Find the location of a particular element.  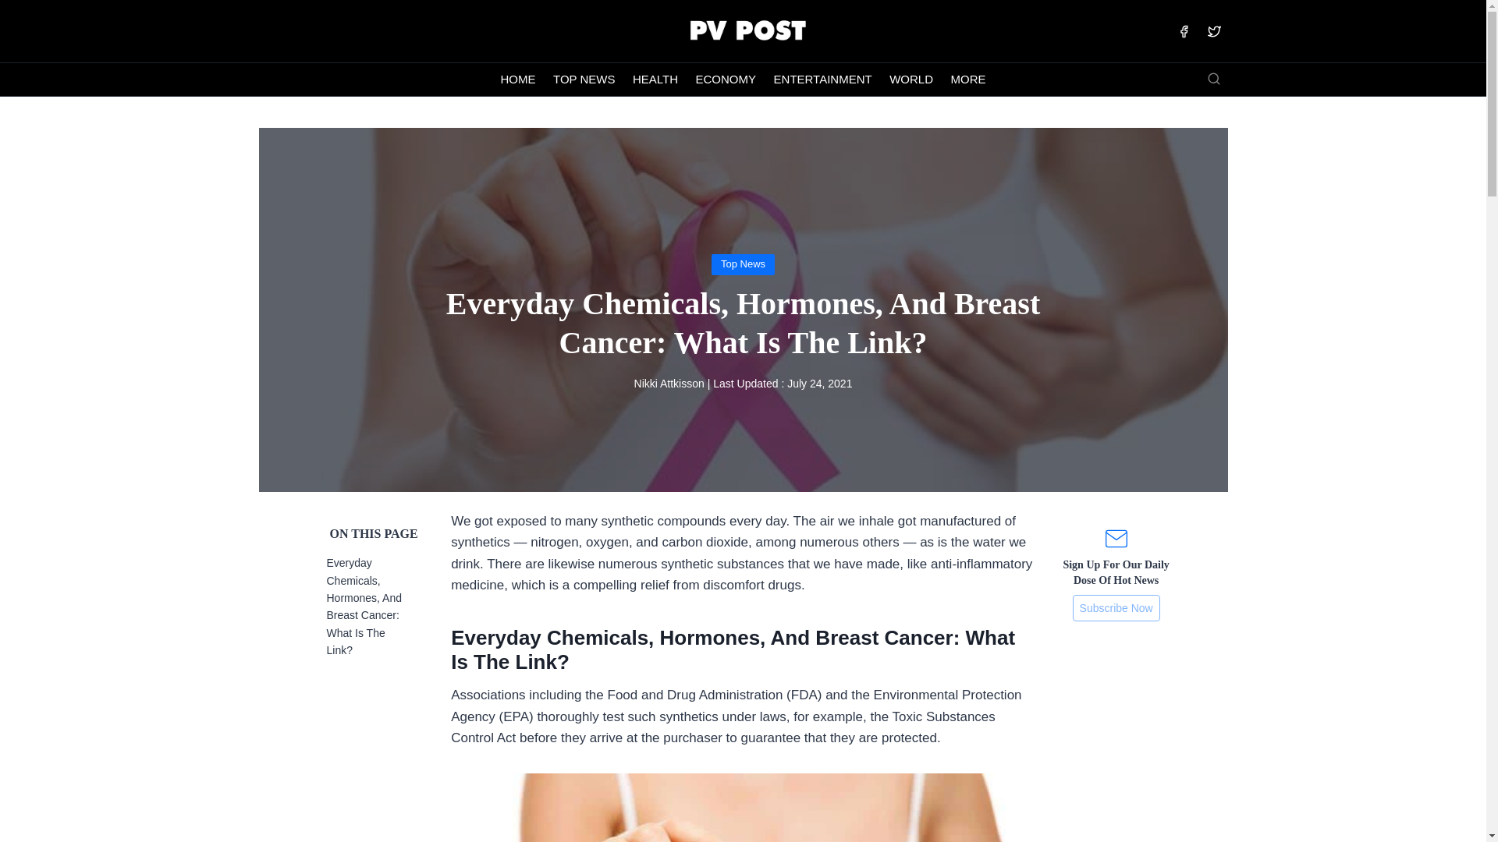

ECONOMY is located at coordinates (725, 80).